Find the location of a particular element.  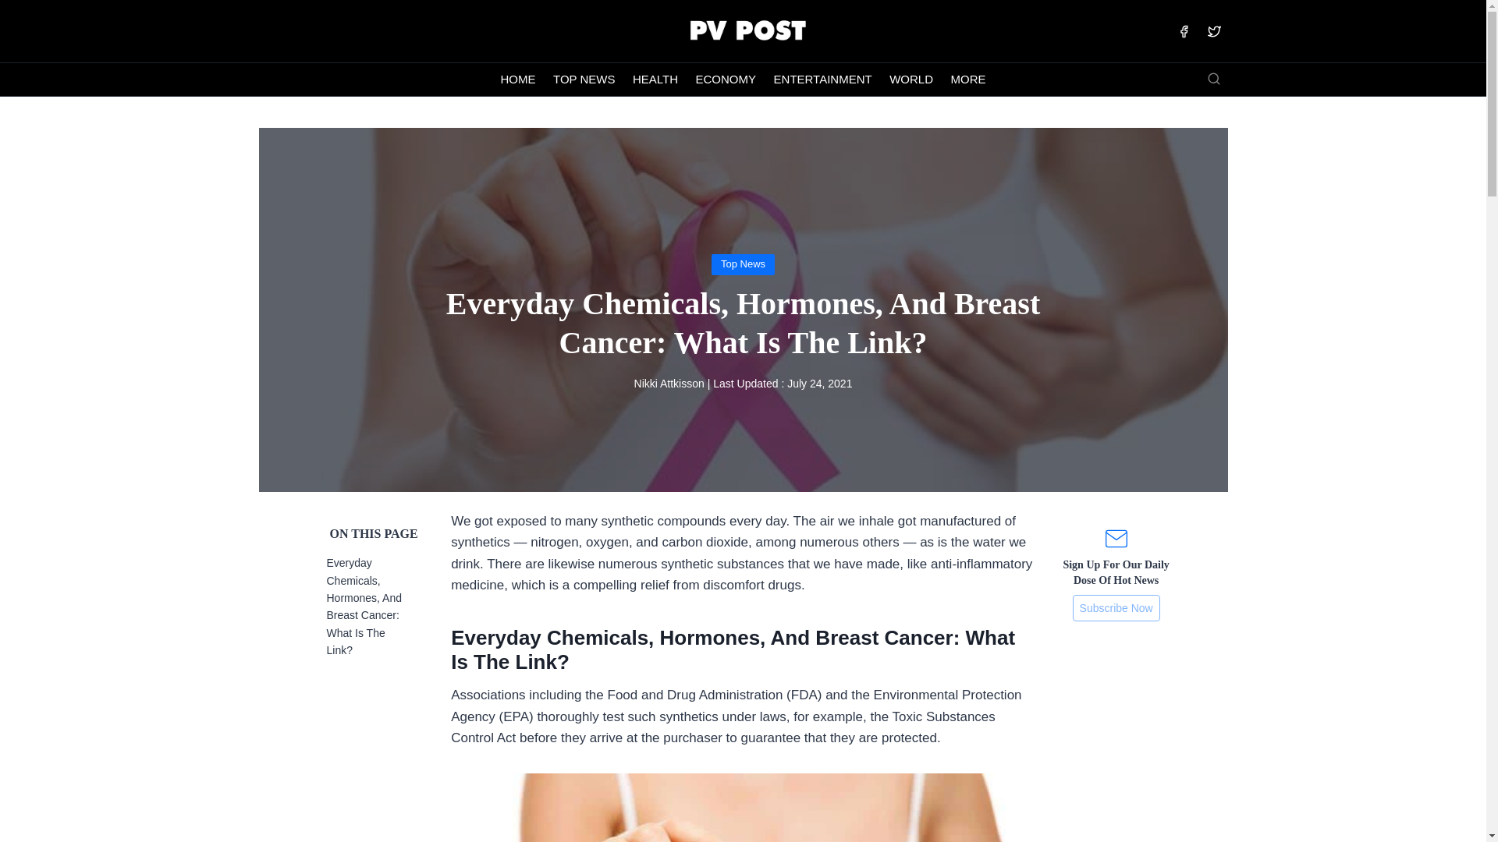

ECONOMY is located at coordinates (725, 80).